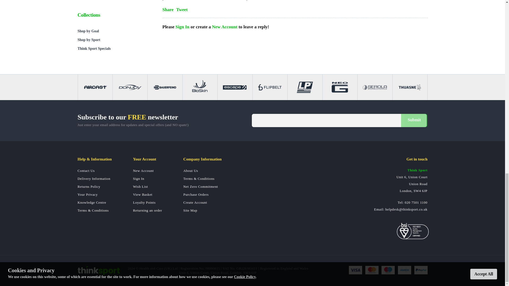  What do you see at coordinates (115, 48) in the screenshot?
I see `Think Sport Specials` at bounding box center [115, 48].